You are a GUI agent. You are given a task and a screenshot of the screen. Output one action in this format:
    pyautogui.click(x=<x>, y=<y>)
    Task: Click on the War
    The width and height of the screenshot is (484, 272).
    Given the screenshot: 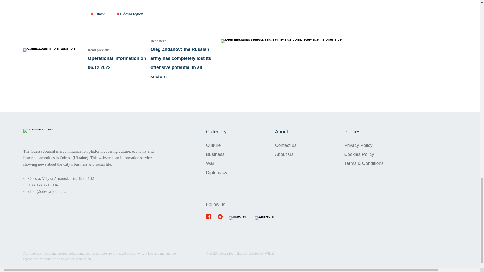 What is the action you would take?
    pyautogui.click(x=87, y=59)
    